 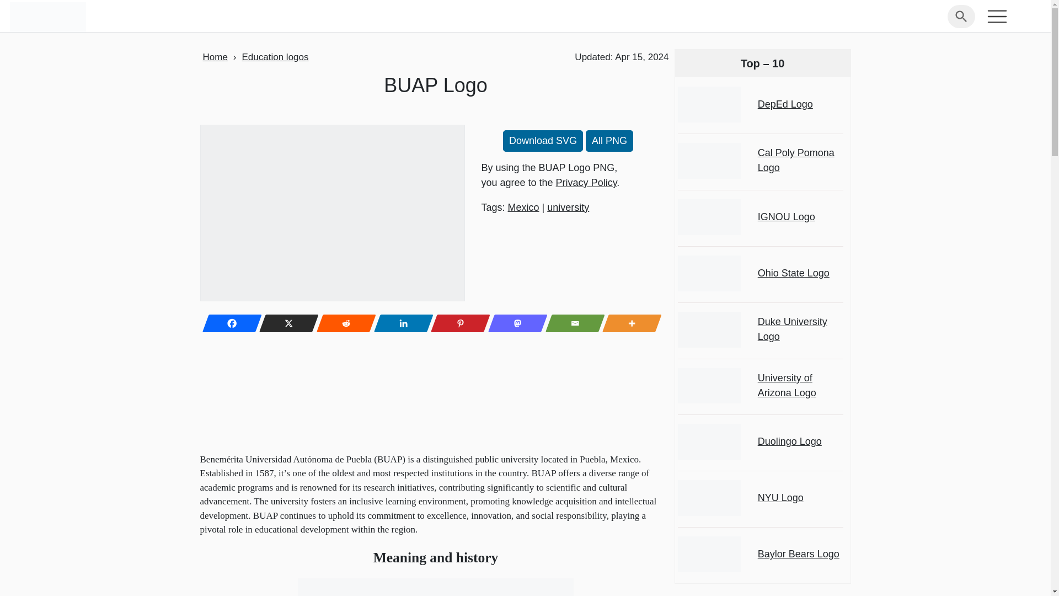 I want to click on Education logos, so click(x=276, y=57).